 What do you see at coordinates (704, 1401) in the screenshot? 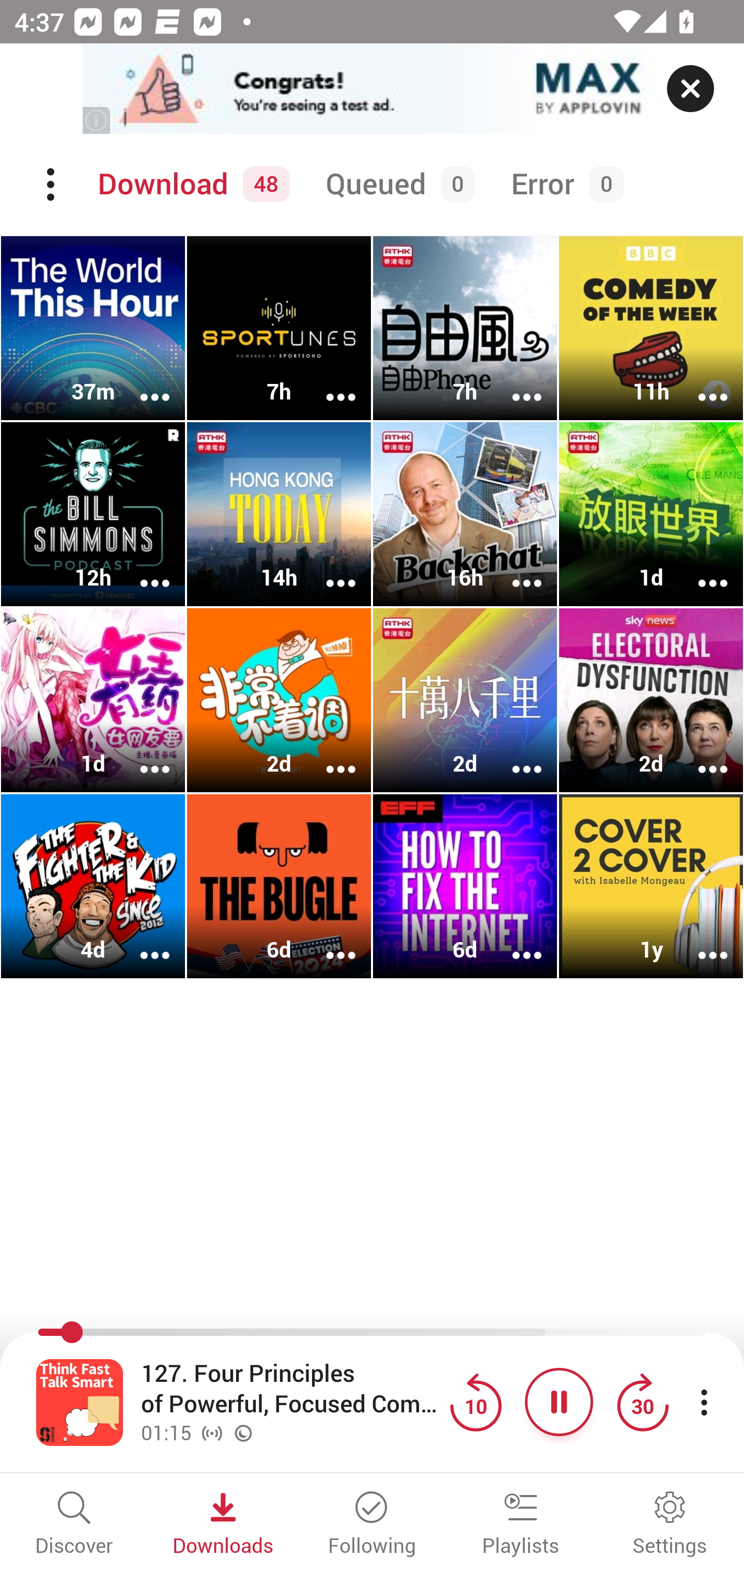
I see `More player controls` at bounding box center [704, 1401].